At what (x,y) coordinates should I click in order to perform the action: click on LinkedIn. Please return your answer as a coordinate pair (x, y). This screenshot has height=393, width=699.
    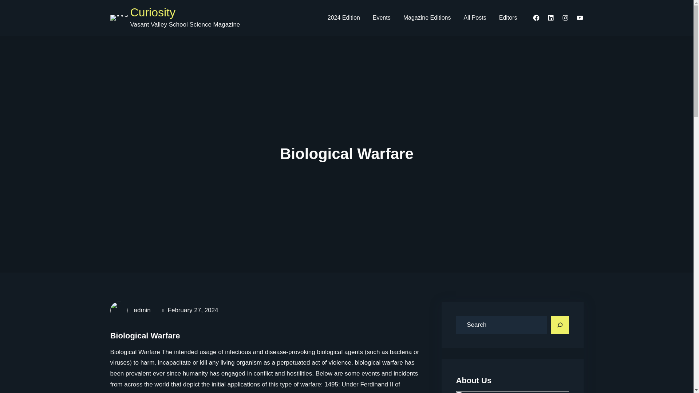
    Looking at the image, I should click on (550, 17).